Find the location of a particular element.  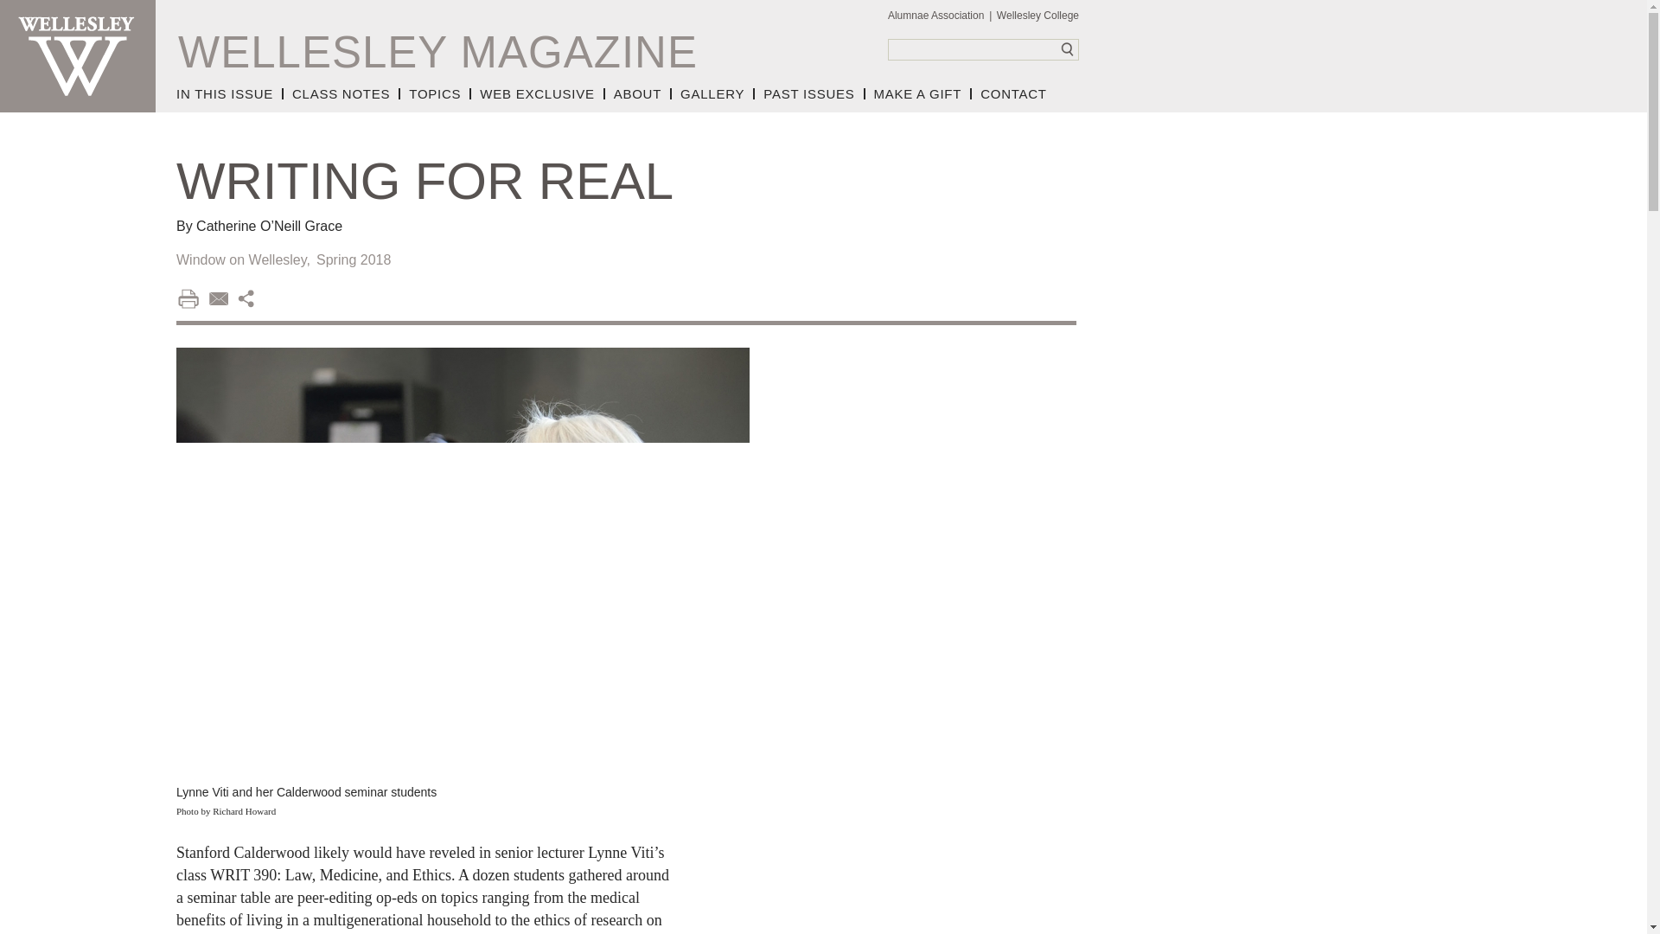

MAKE A GIFT is located at coordinates (918, 93).